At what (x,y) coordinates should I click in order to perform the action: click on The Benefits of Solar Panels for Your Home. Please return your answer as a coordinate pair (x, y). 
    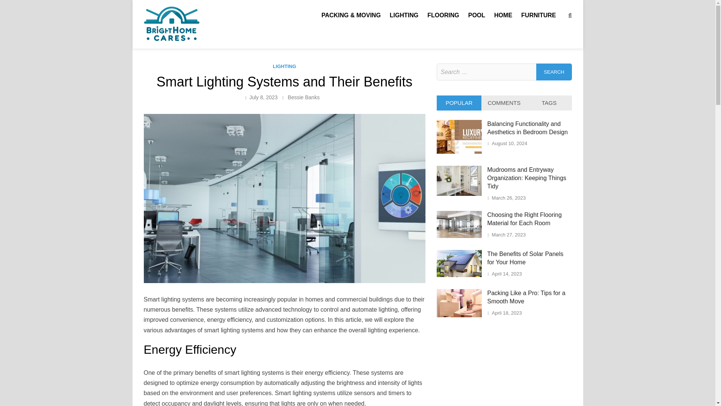
    Looking at the image, I should click on (525, 258).